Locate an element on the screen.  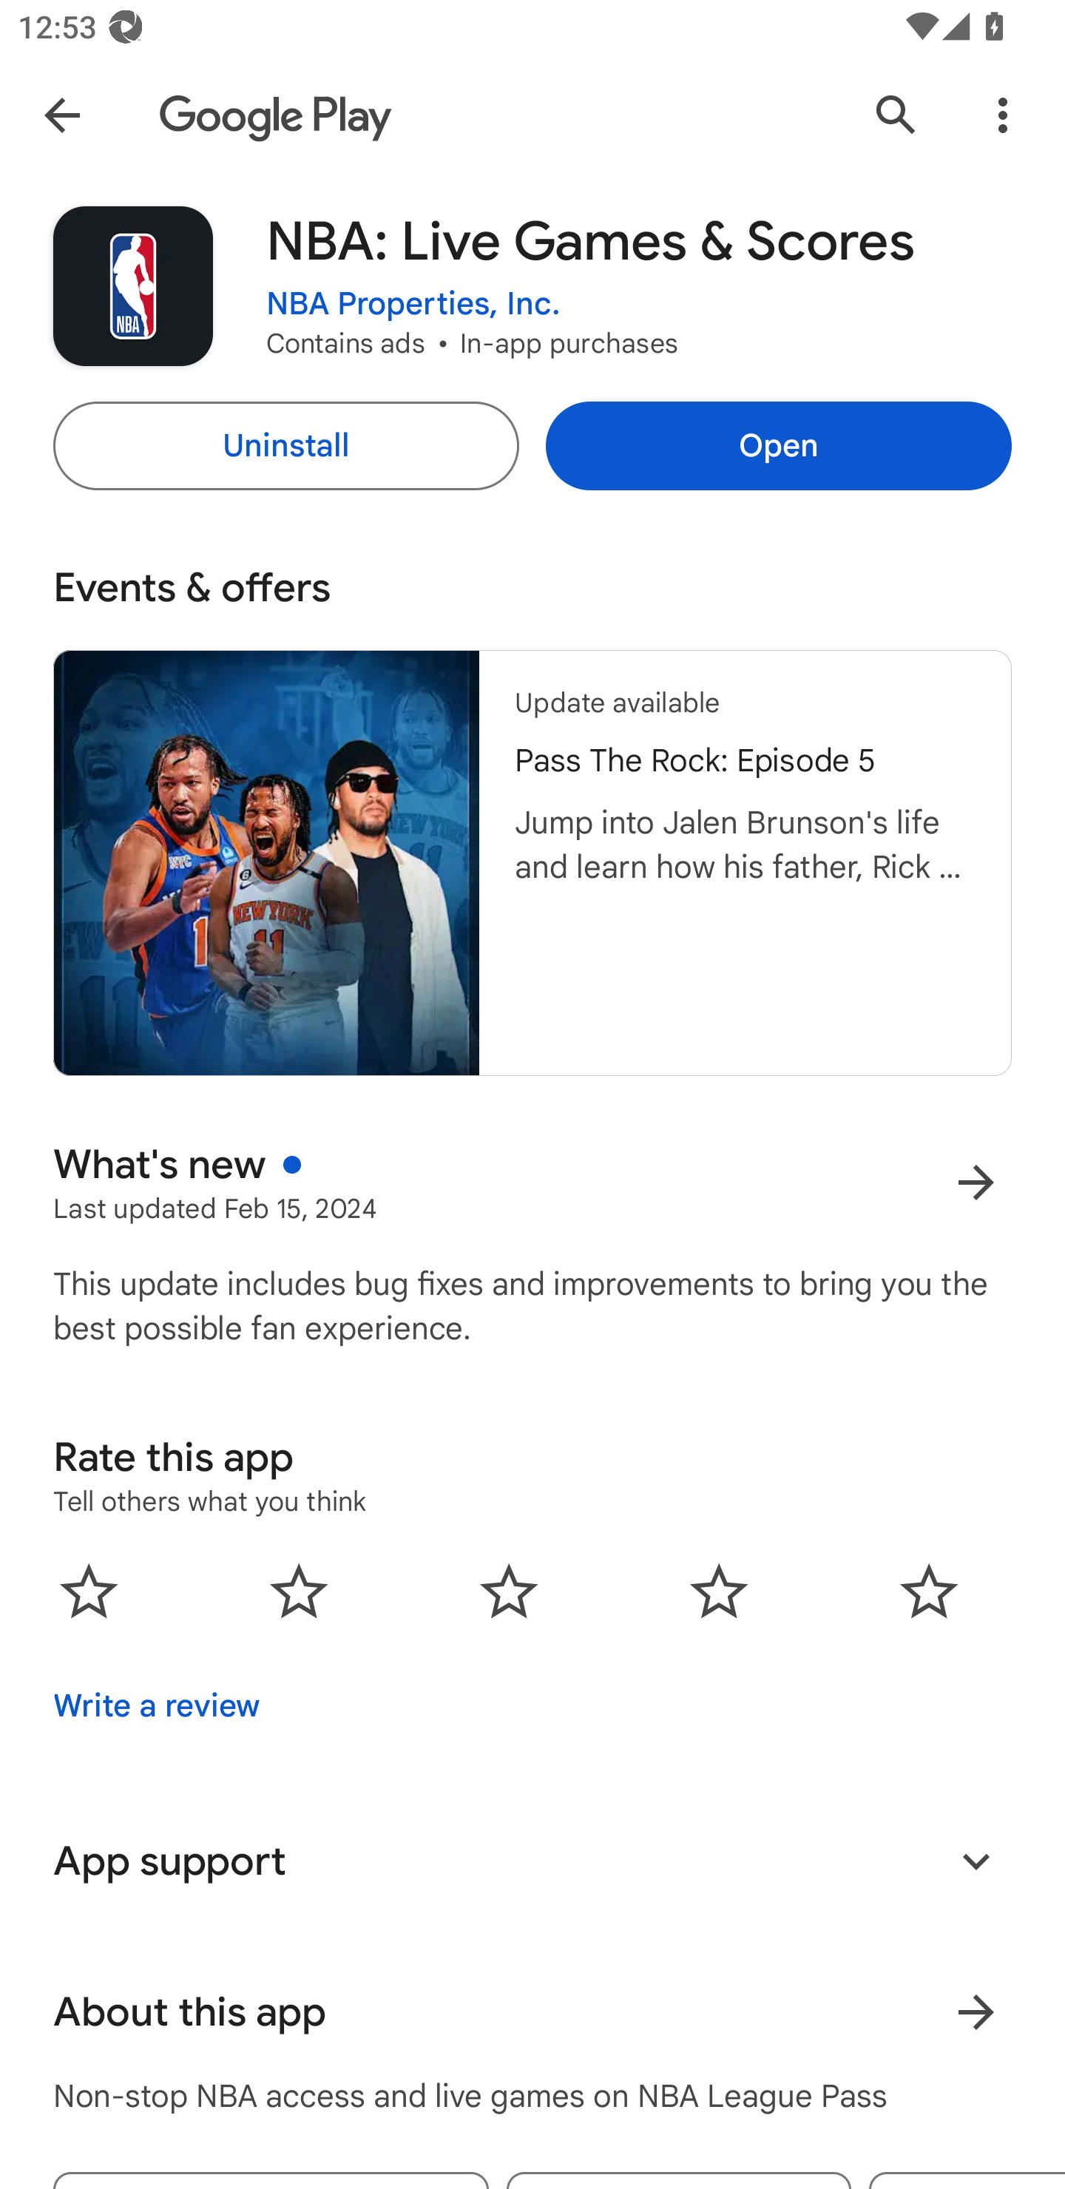
Open is located at coordinates (778, 445).